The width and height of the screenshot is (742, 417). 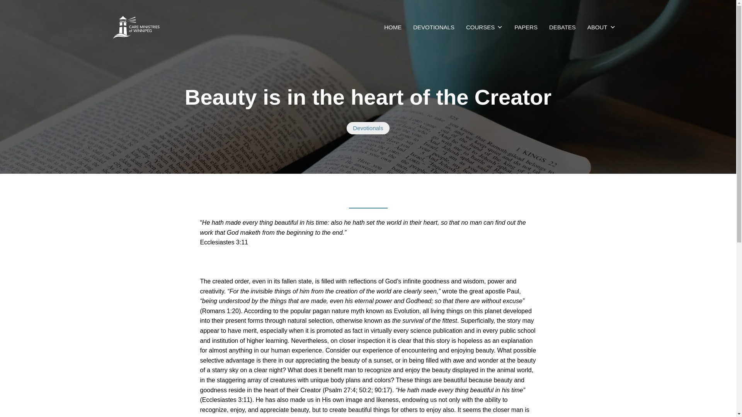 I want to click on DEBATES, so click(x=562, y=27).